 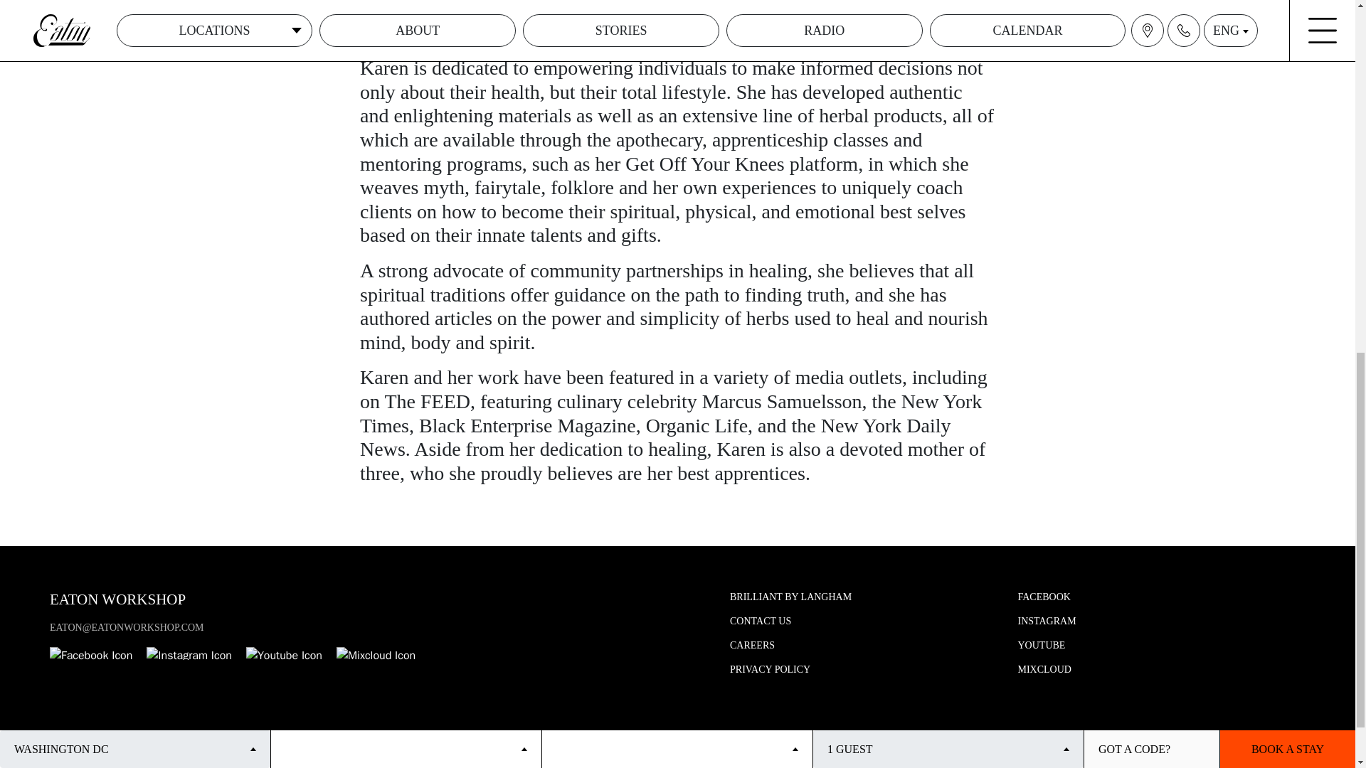 I want to click on INSTAGRAM, so click(x=1047, y=622).